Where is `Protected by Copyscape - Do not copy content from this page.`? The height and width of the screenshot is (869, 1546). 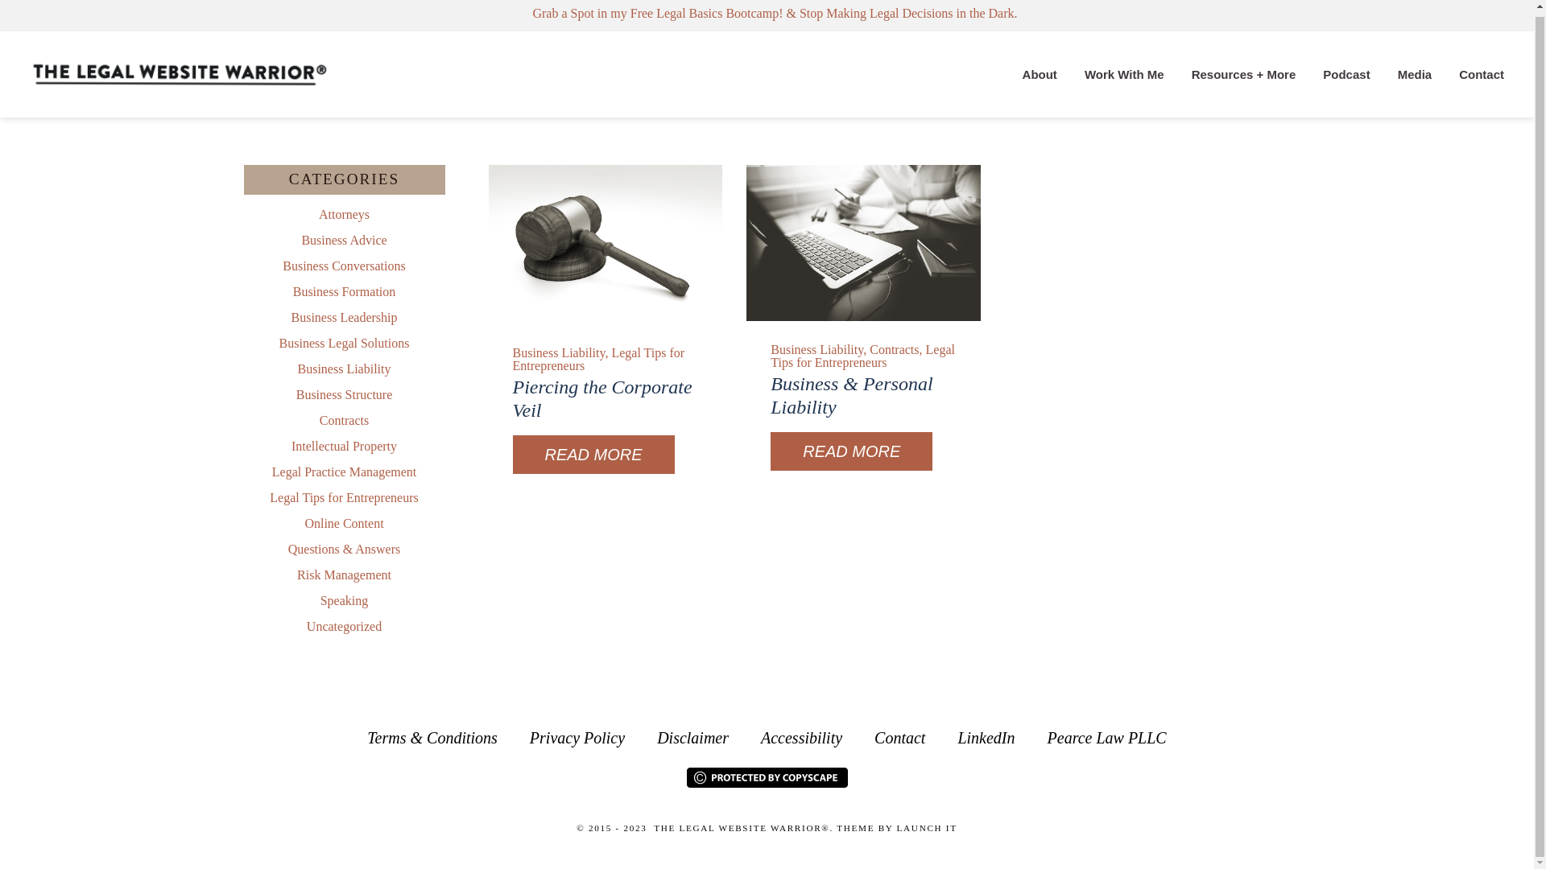
Protected by Copyscape - Do not copy content from this page. is located at coordinates (767, 777).